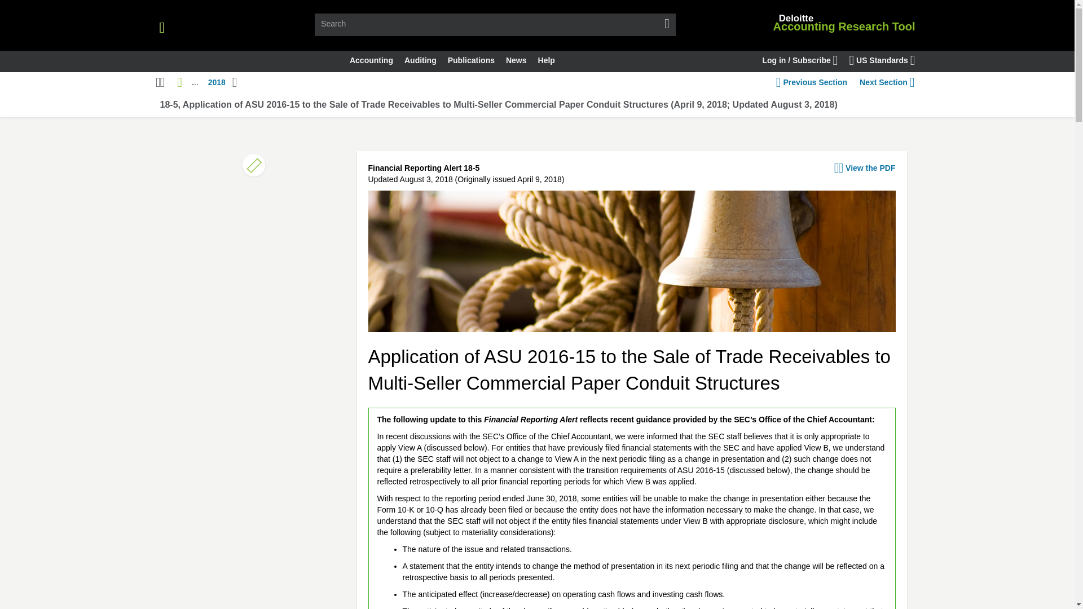  Describe the element at coordinates (420, 61) in the screenshot. I see `Auditing` at that location.